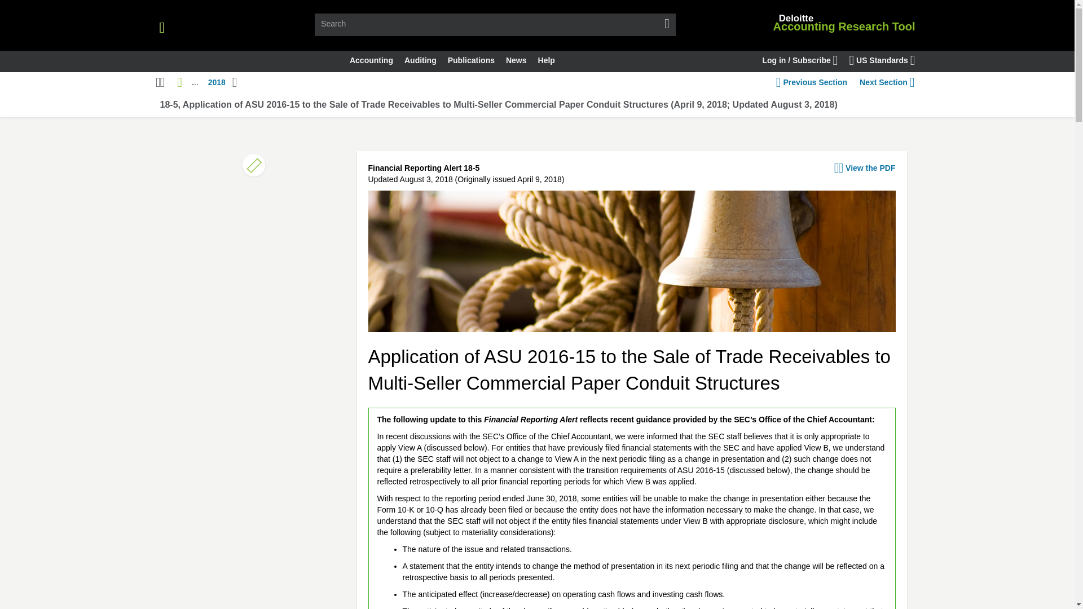  Describe the element at coordinates (420, 61) in the screenshot. I see `Auditing` at that location.